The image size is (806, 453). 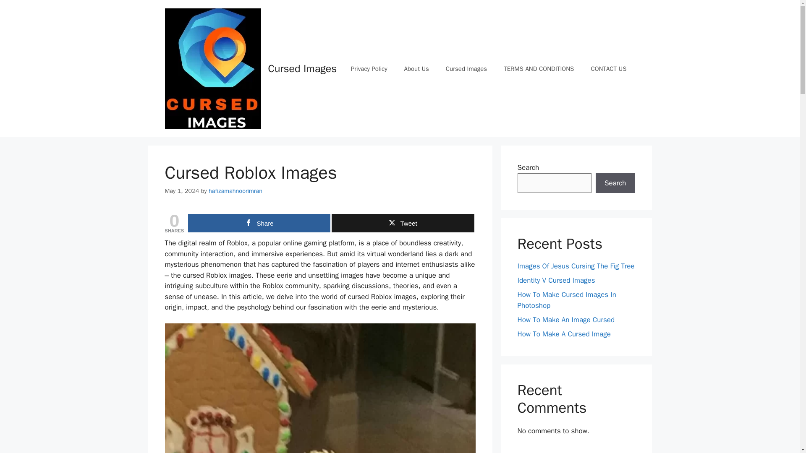 I want to click on Cursed Images, so click(x=466, y=69).